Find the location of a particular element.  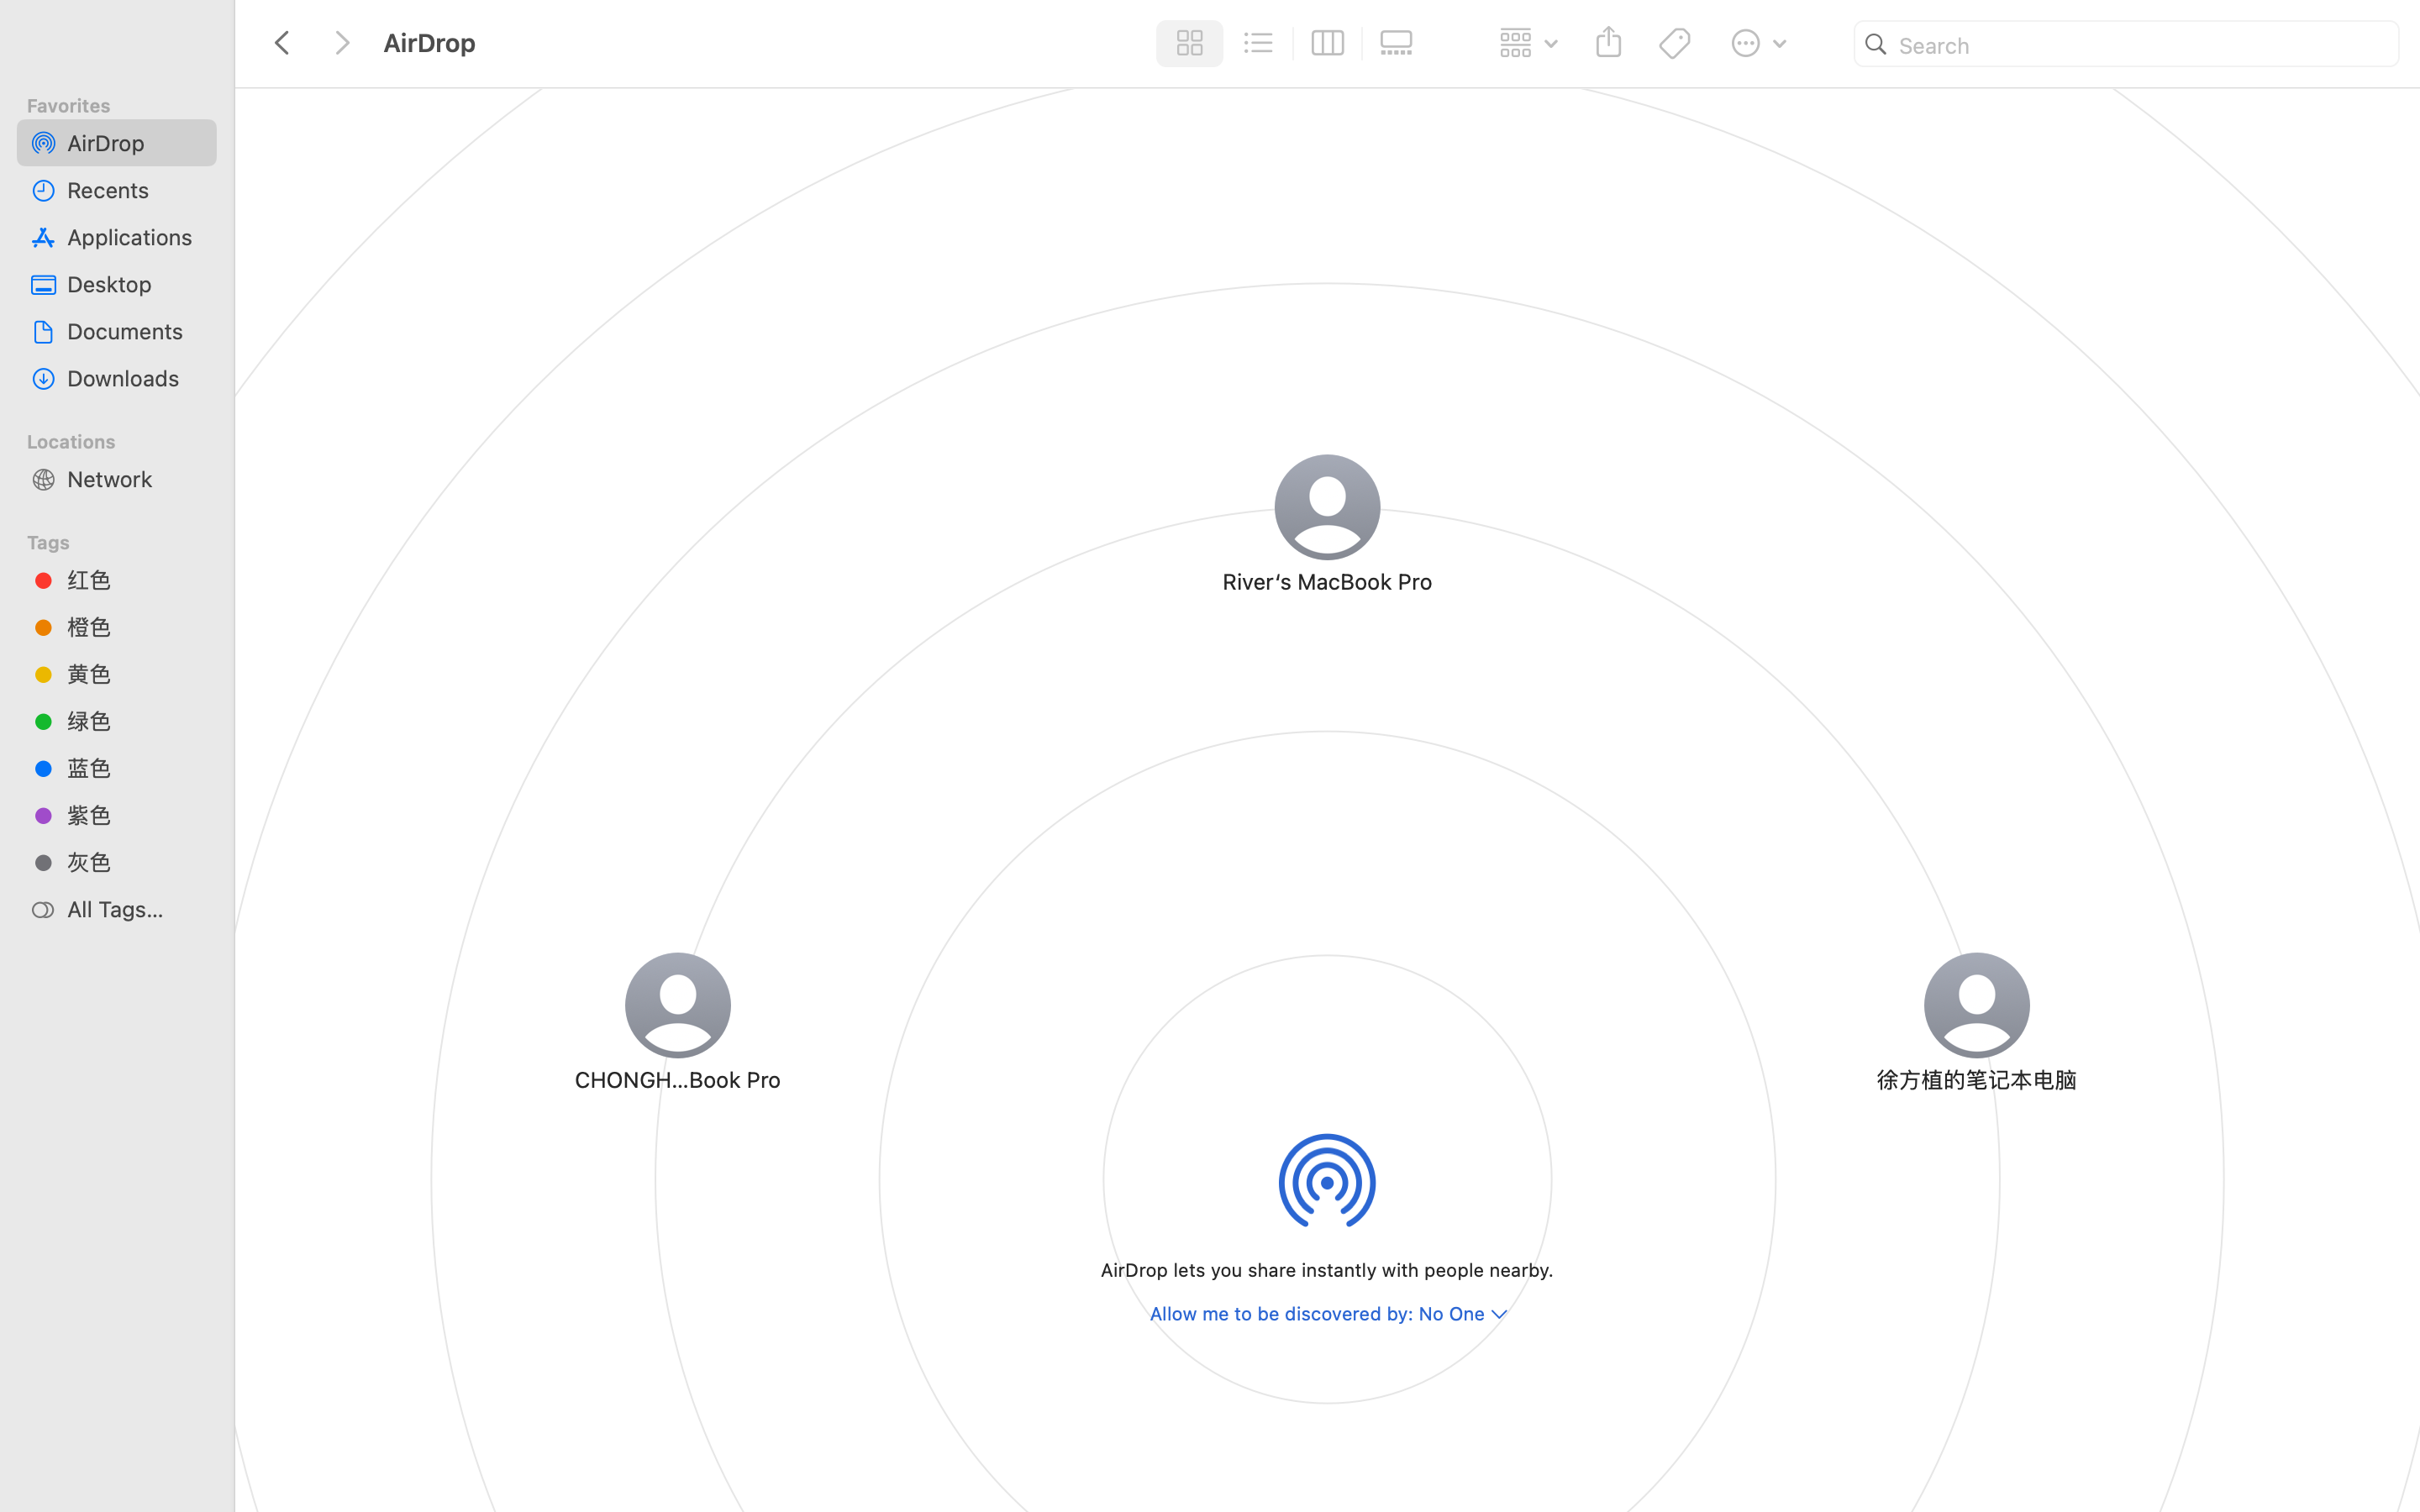

Documents is located at coordinates (135, 331).